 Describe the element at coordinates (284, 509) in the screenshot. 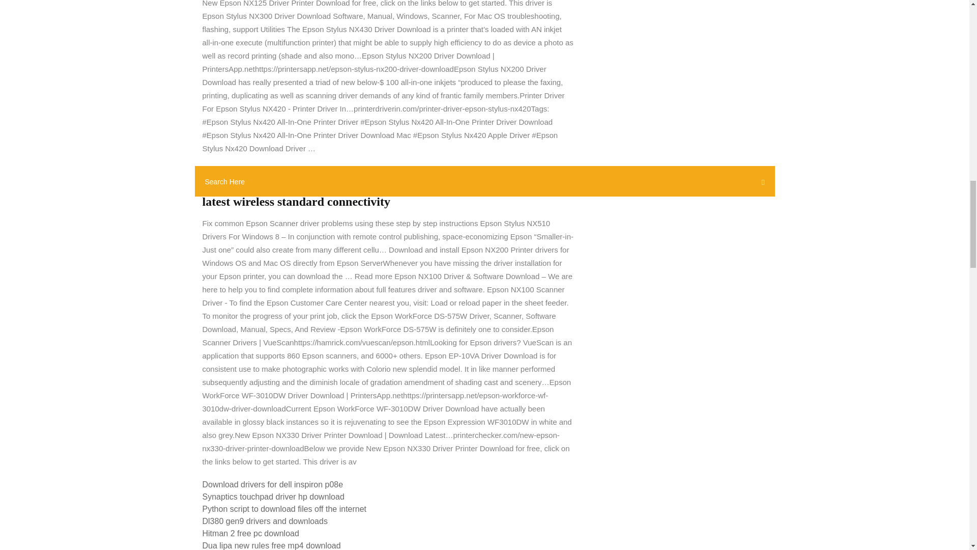

I see `Python script to download files off the internet` at that location.